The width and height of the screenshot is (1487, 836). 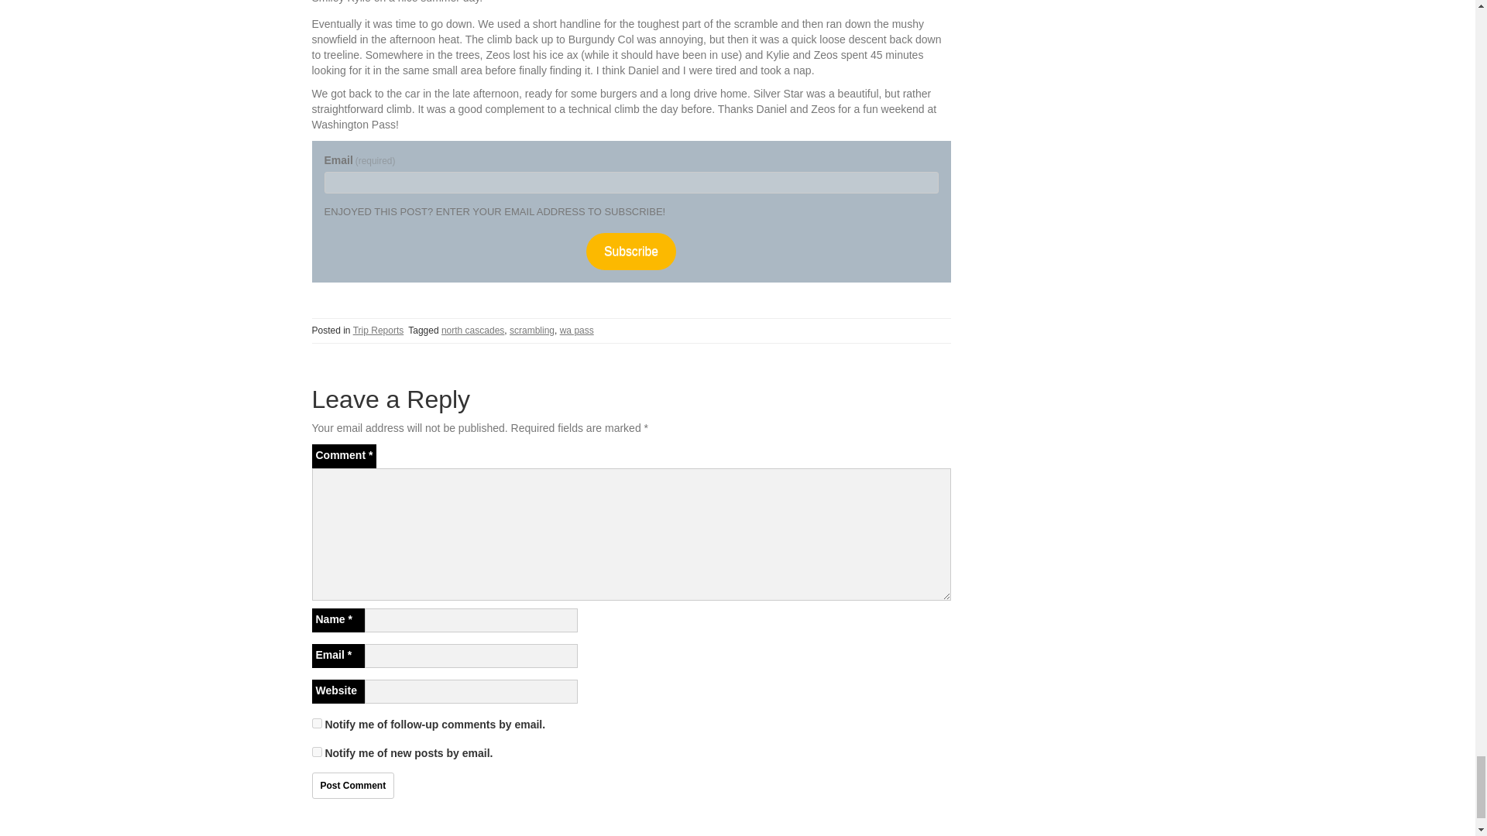 What do you see at coordinates (472, 331) in the screenshot?
I see `north cascades` at bounding box center [472, 331].